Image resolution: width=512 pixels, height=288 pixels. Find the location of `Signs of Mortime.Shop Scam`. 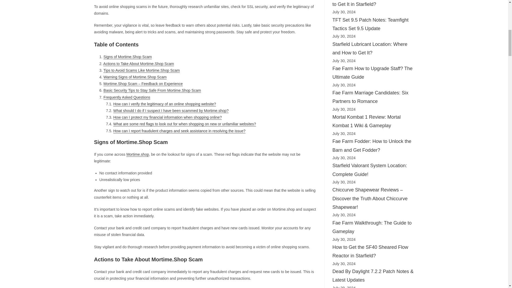

Signs of Mortime.Shop Scam is located at coordinates (127, 57).